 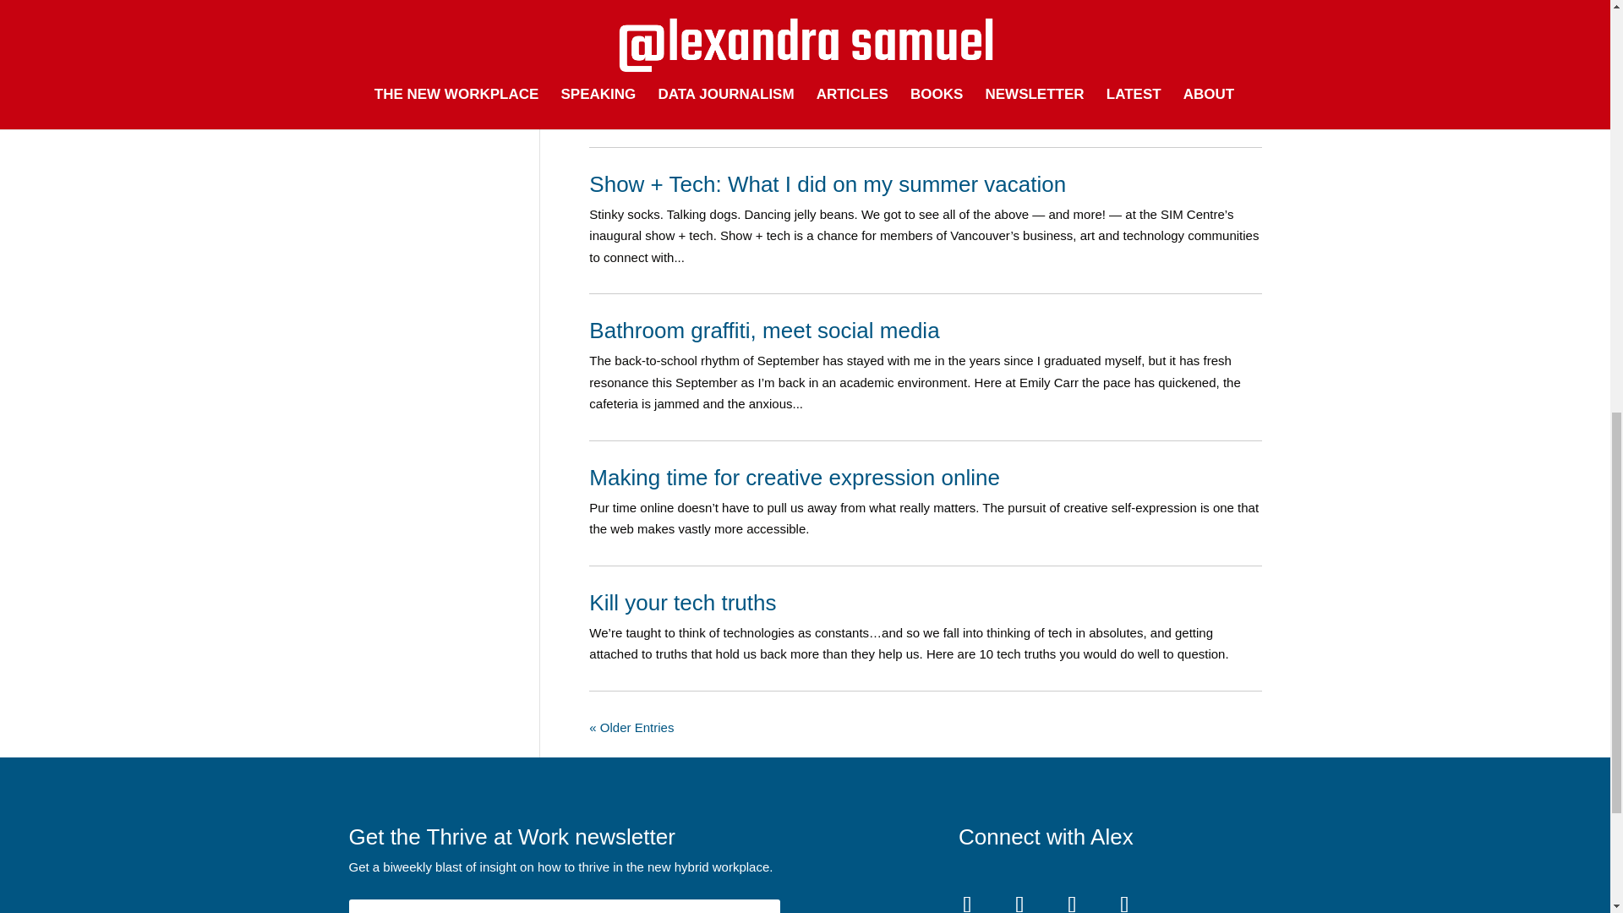 What do you see at coordinates (1019, 898) in the screenshot?
I see `Follow on LinkedIn` at bounding box center [1019, 898].